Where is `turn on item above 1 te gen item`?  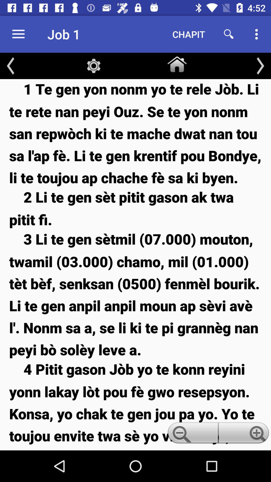 turn on item above 1 te gen item is located at coordinates (177, 63).